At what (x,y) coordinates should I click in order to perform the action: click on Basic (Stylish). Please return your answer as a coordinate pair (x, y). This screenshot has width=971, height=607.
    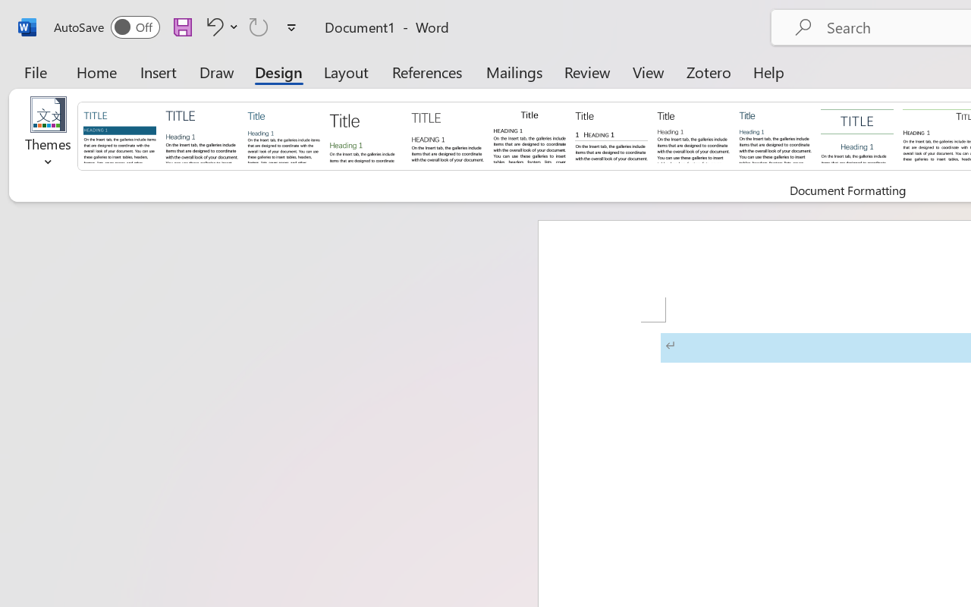
    Looking at the image, I should click on (366, 135).